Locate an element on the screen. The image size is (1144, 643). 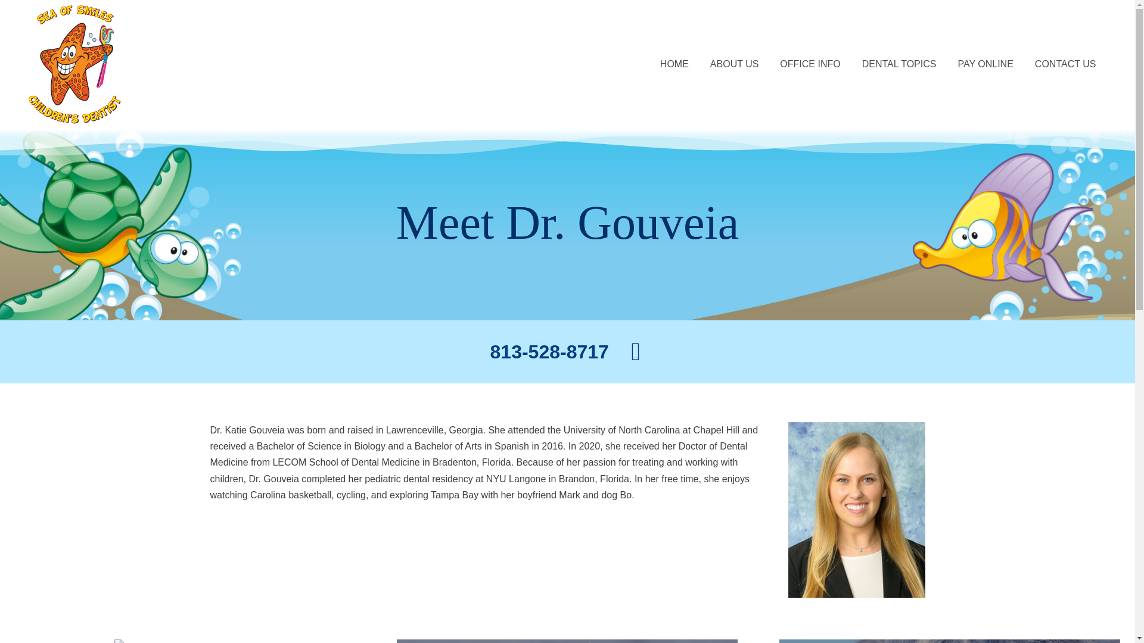
PAY ONLINE is located at coordinates (986, 64).